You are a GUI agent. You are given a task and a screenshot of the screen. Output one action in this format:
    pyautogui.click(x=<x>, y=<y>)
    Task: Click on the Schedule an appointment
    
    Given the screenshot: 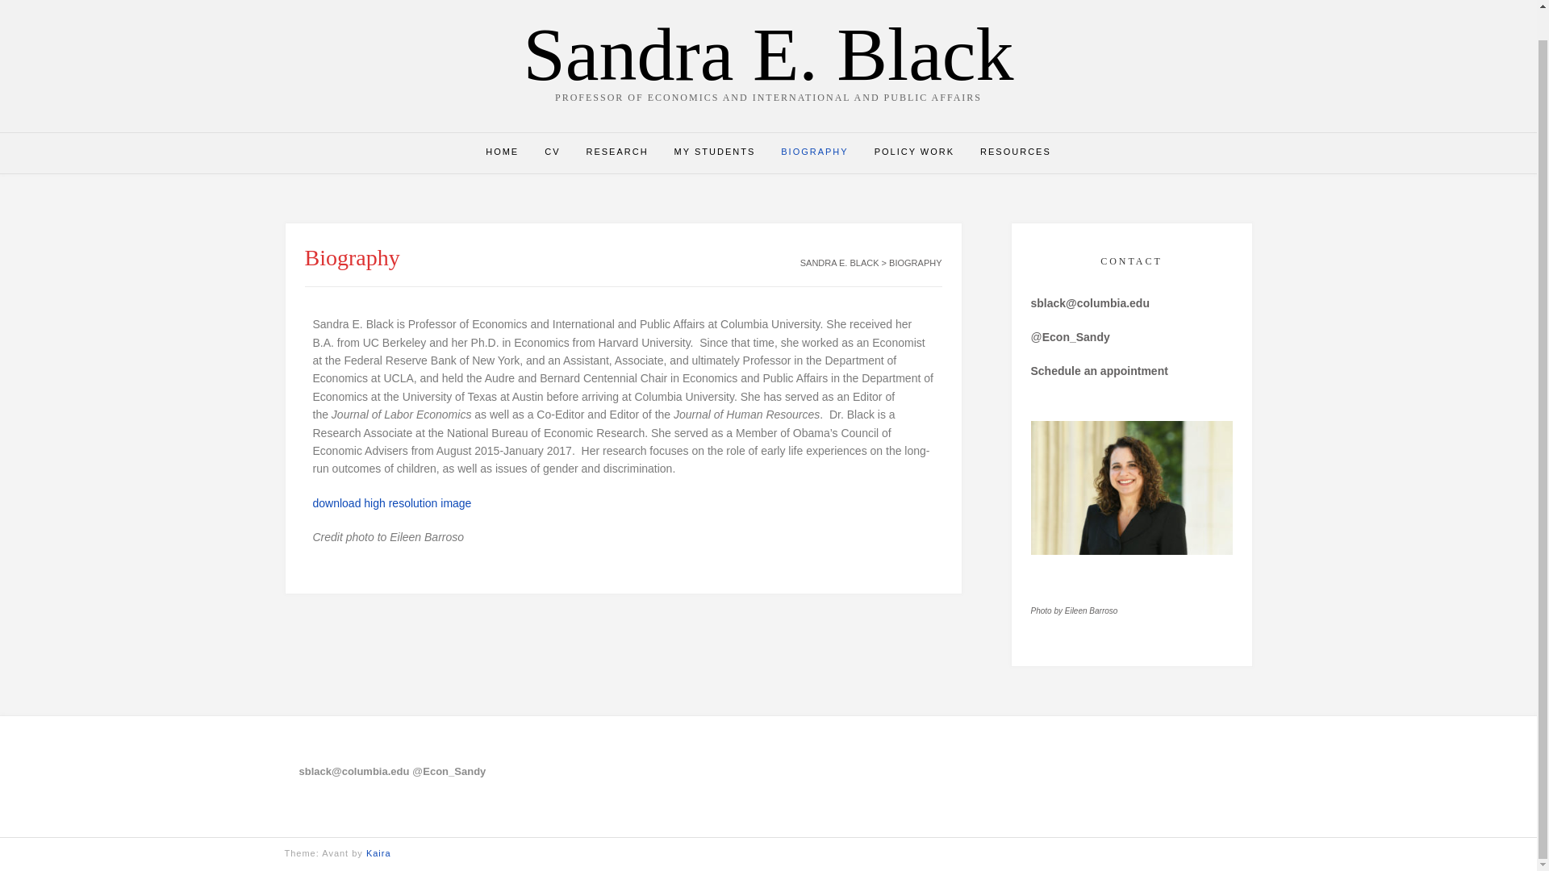 What is the action you would take?
    pyautogui.click(x=1099, y=371)
    